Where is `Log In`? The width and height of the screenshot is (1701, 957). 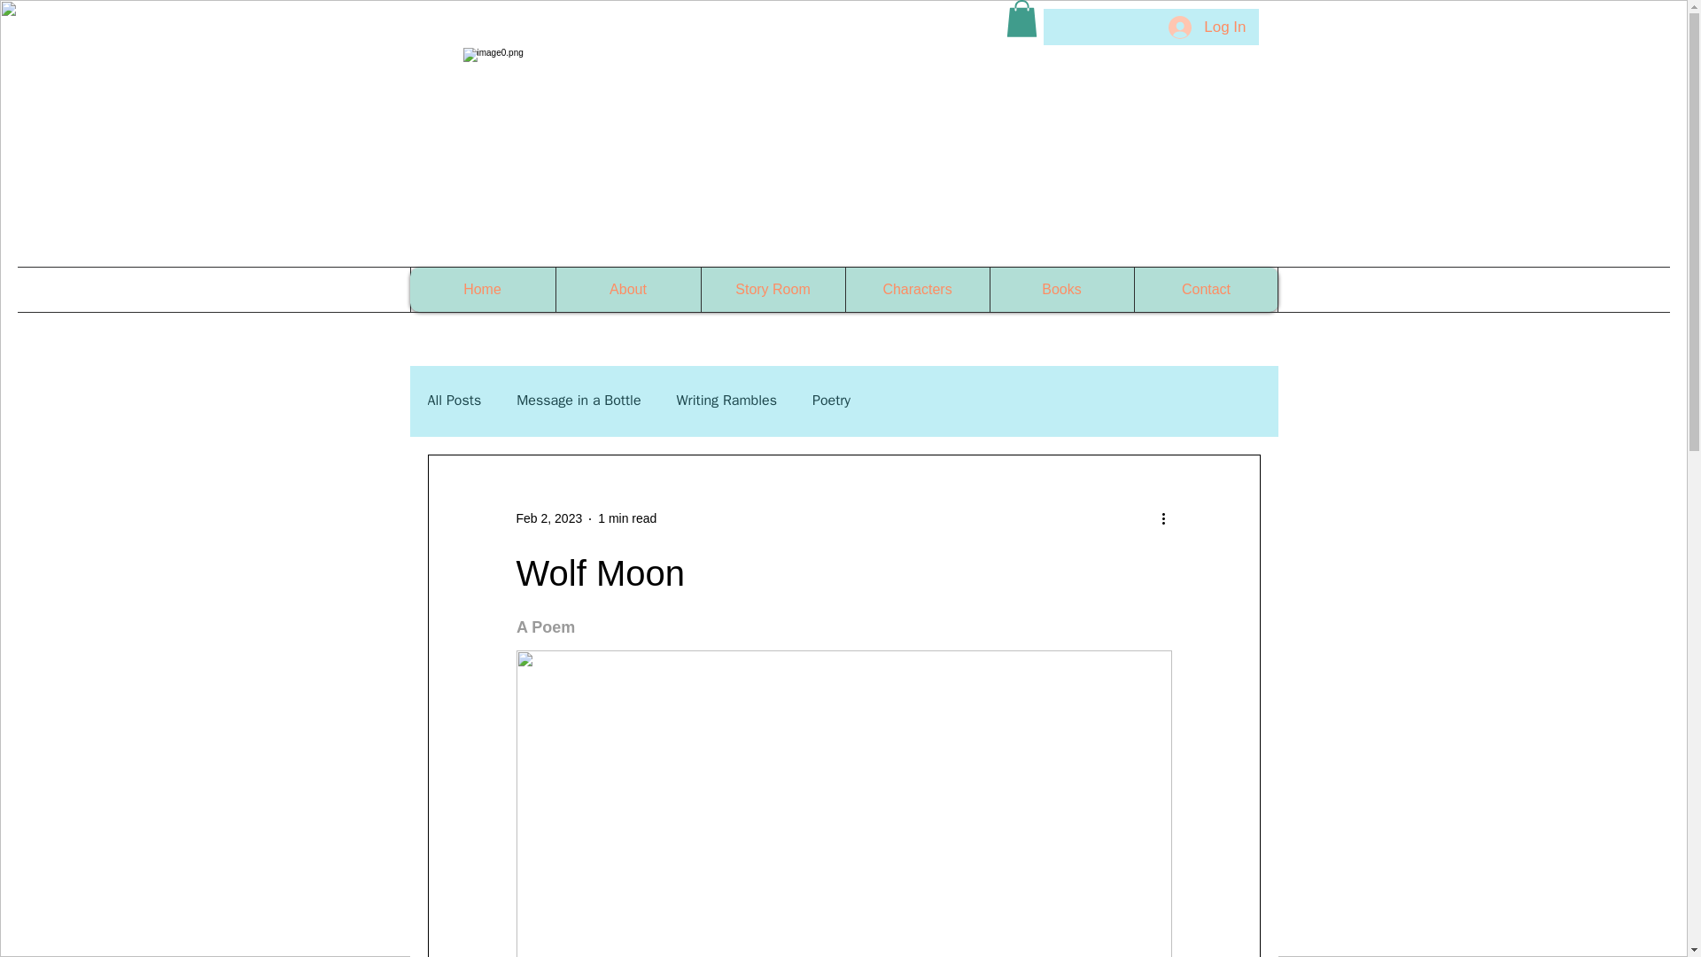
Log In is located at coordinates (1207, 27).